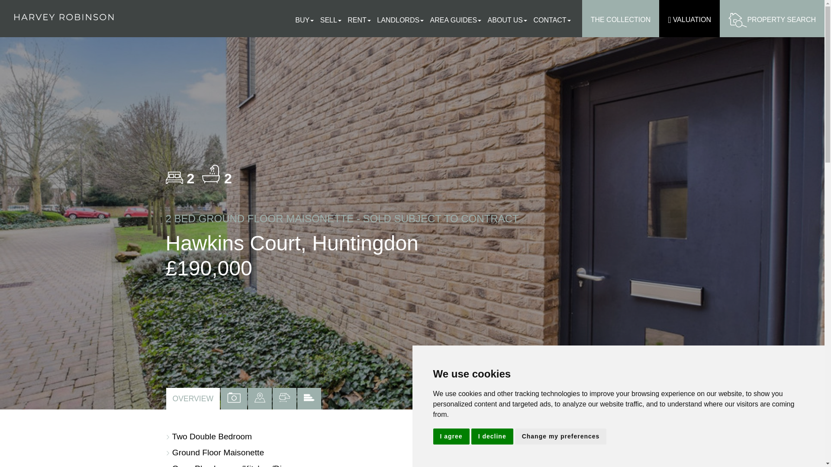  I want to click on Harvey Robinson, so click(63, 17).